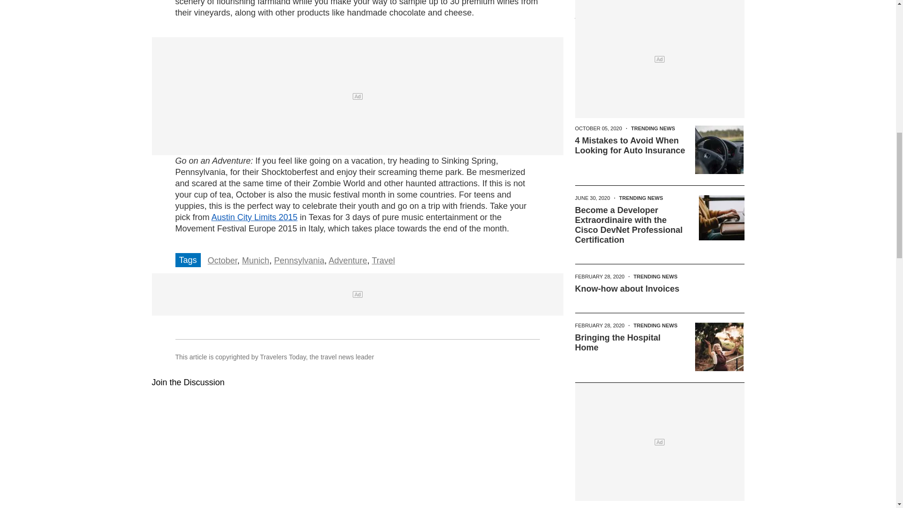 The image size is (903, 508). I want to click on Adventure, so click(348, 261).